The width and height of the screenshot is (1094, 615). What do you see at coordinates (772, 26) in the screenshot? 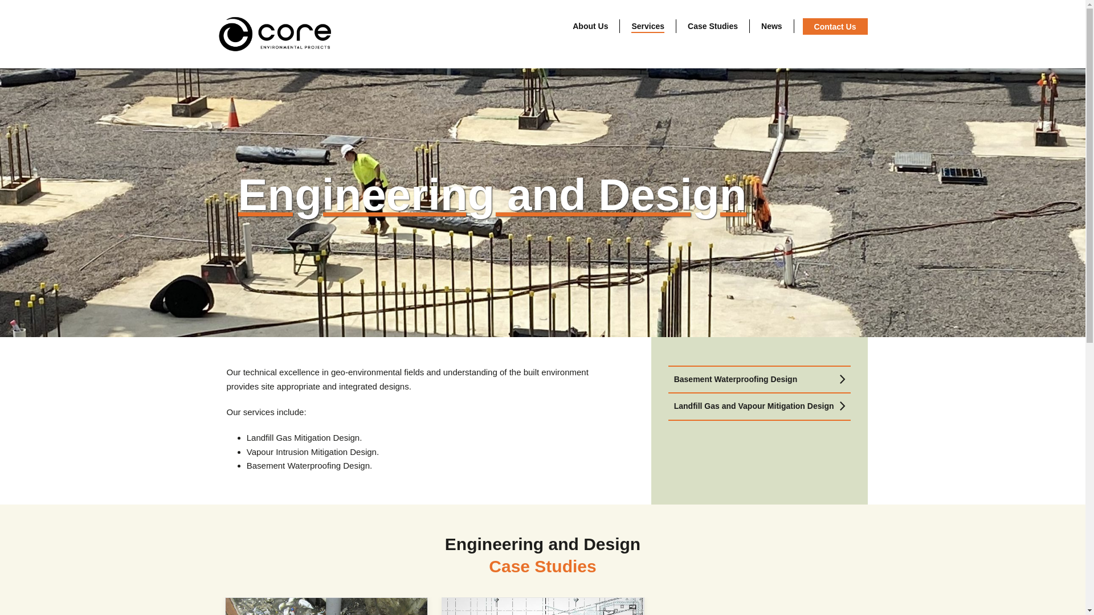
I see `News` at bounding box center [772, 26].